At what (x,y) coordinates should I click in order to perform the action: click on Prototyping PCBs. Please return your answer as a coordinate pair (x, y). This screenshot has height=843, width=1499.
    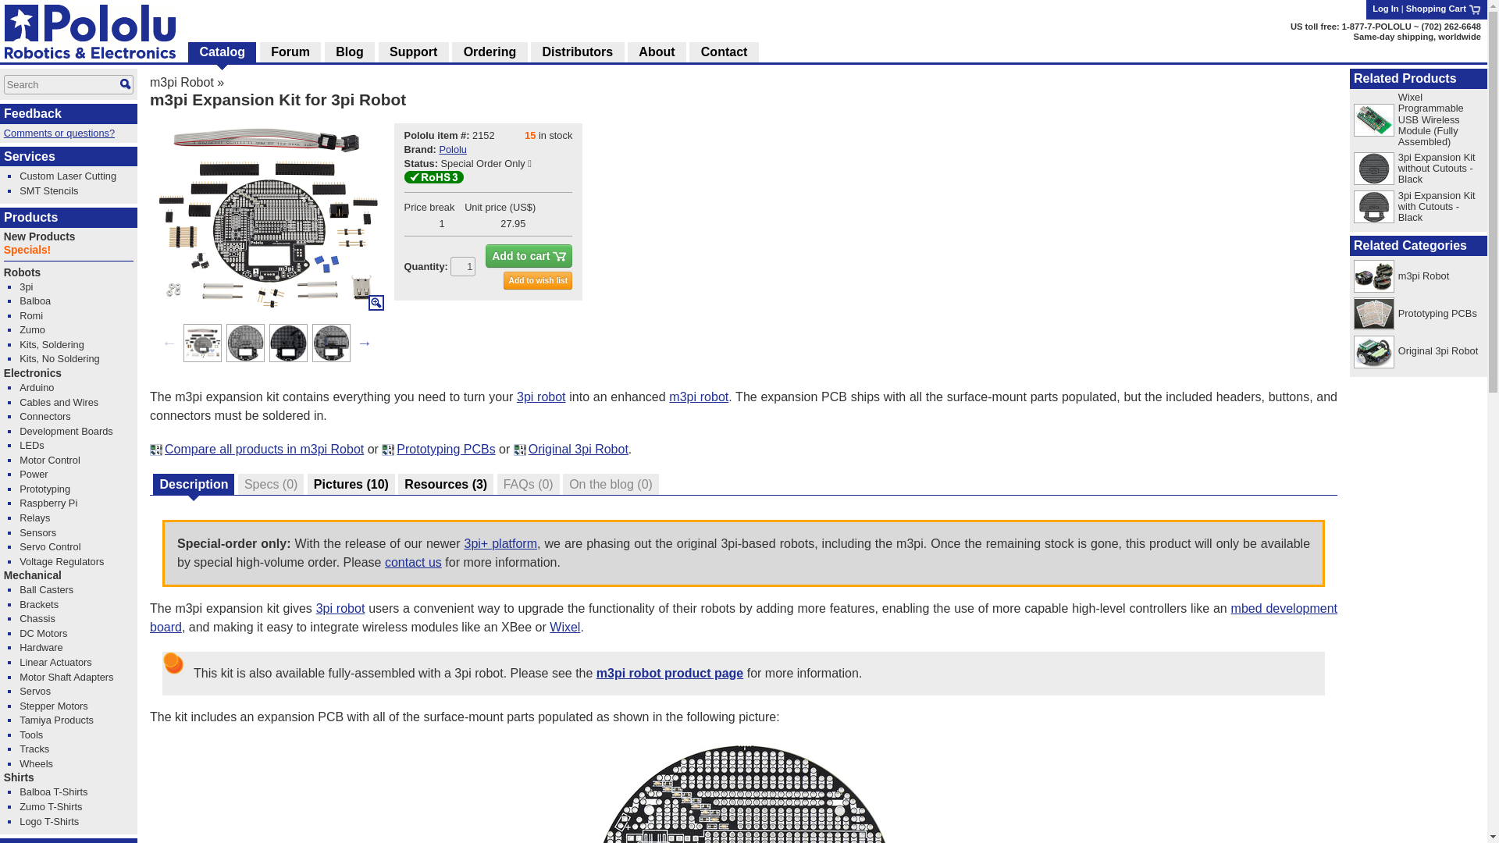
    Looking at the image, I should click on (445, 450).